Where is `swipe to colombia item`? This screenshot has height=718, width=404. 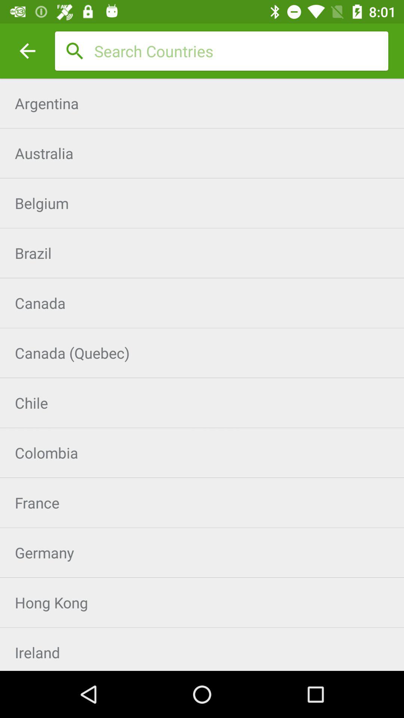
swipe to colombia item is located at coordinates (202, 452).